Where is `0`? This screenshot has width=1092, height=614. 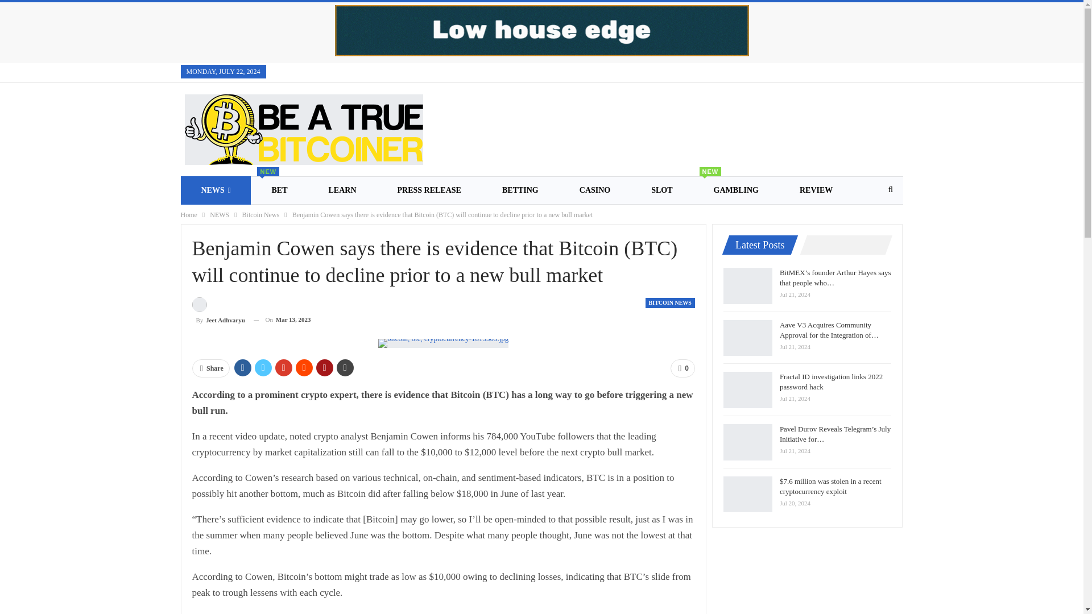
0 is located at coordinates (218, 312).